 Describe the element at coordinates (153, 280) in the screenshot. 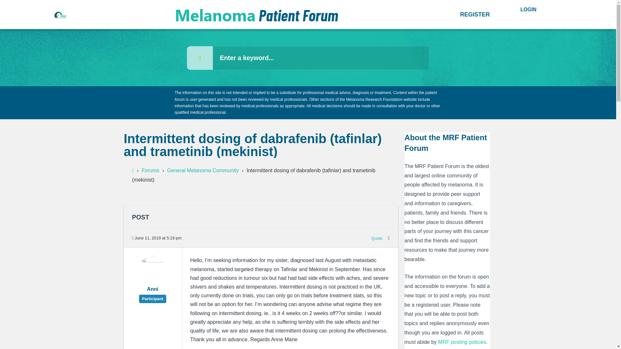

I see `View Anni's profile` at that location.